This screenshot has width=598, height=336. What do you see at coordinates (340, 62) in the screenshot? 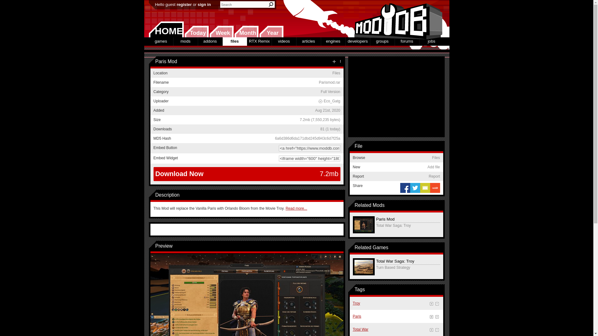
I see `Report` at bounding box center [340, 62].